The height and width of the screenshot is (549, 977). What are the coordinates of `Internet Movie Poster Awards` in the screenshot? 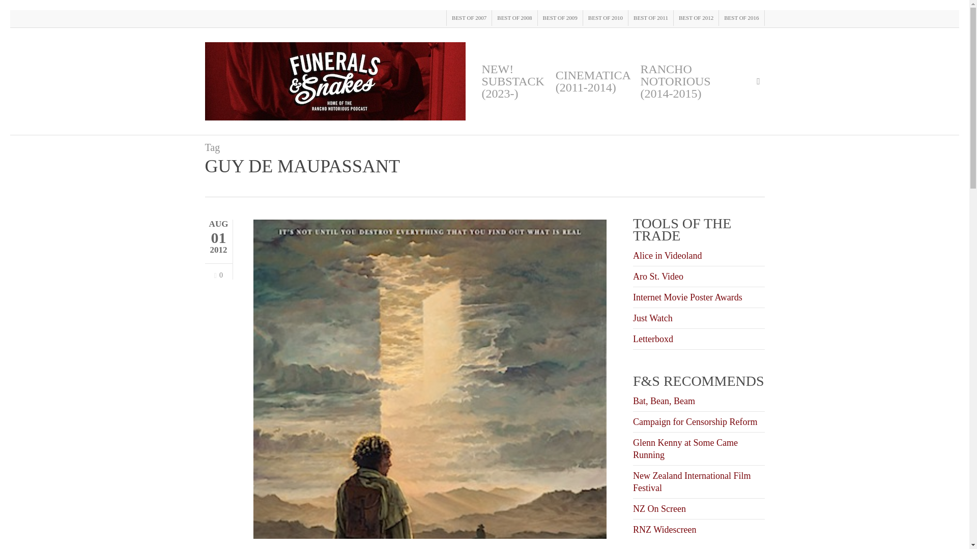 It's located at (688, 297).